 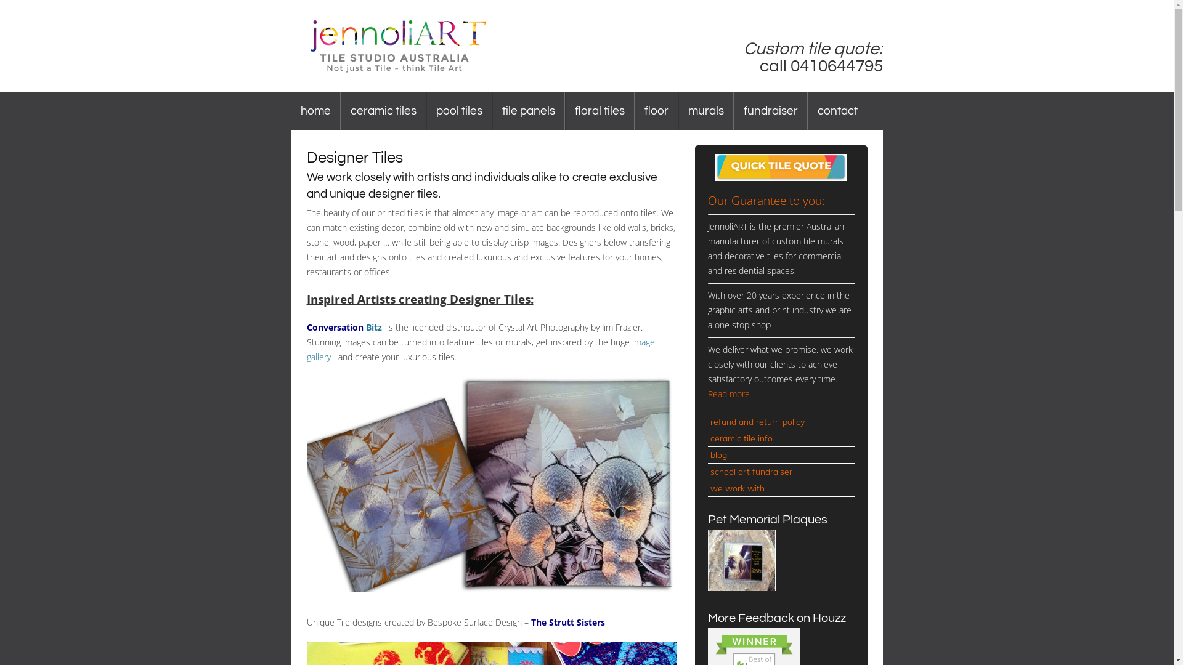 What do you see at coordinates (656, 111) in the screenshot?
I see `floor` at bounding box center [656, 111].